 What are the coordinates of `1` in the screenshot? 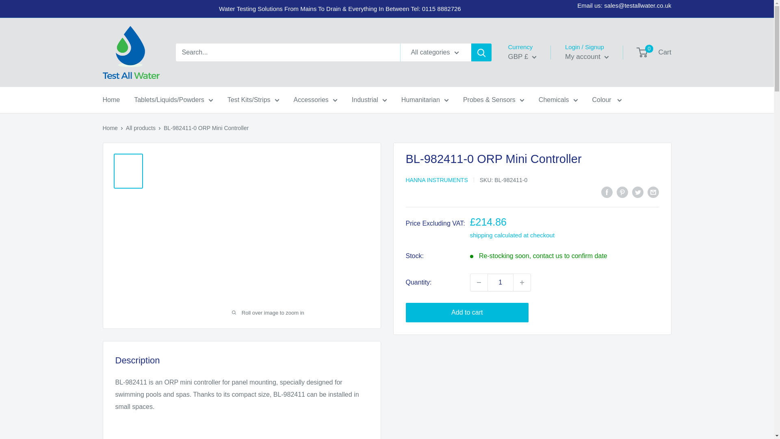 It's located at (500, 282).